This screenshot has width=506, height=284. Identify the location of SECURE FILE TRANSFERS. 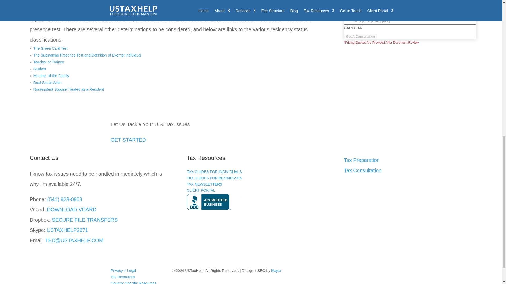
(85, 220).